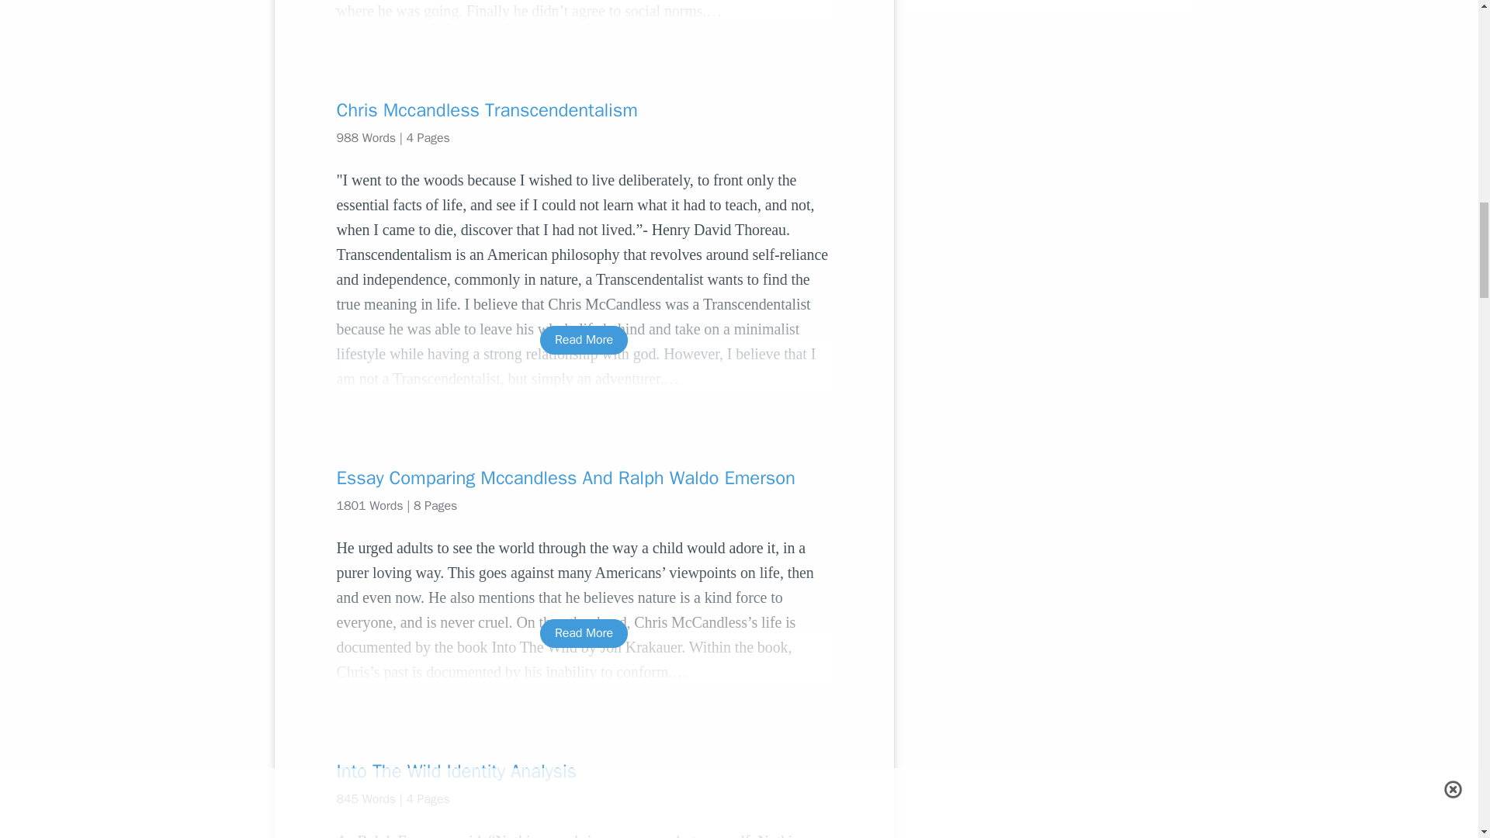  I want to click on Essay Comparing Mccandless And Ralph Waldo Emerson, so click(584, 478).